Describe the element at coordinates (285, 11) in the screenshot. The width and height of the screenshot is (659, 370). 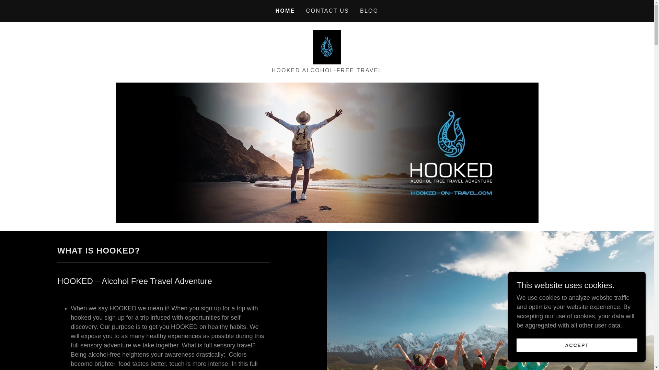
I see `HOME` at that location.